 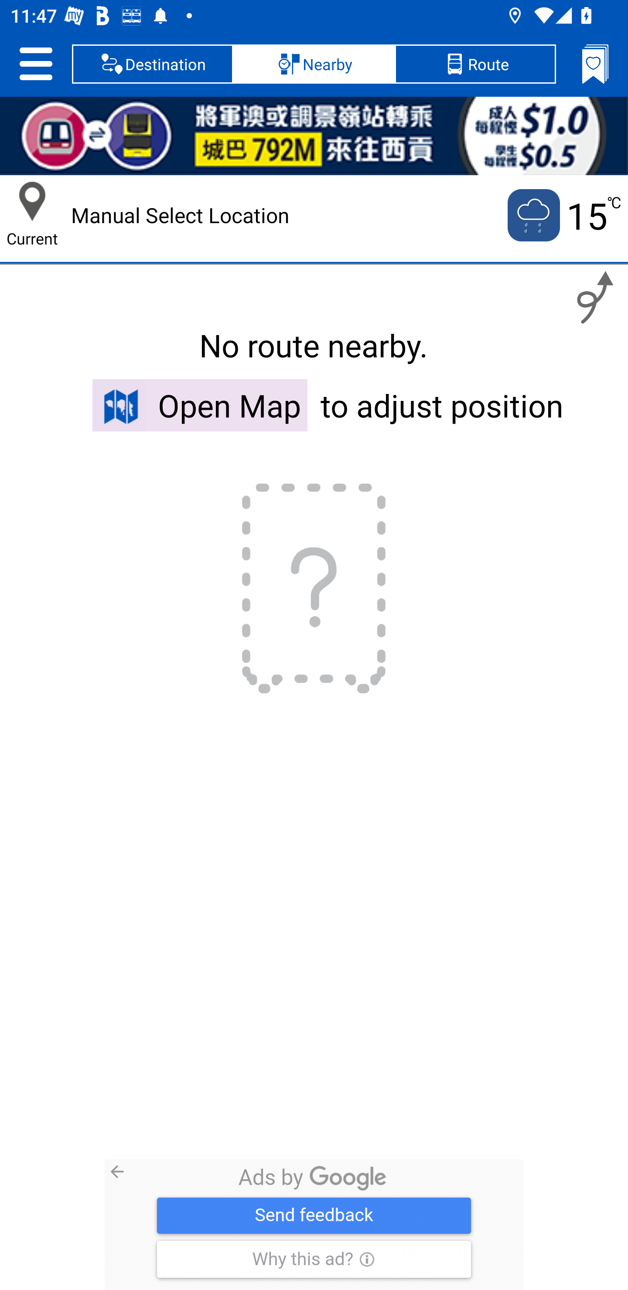 What do you see at coordinates (200, 405) in the screenshot?
I see `Open Map` at bounding box center [200, 405].